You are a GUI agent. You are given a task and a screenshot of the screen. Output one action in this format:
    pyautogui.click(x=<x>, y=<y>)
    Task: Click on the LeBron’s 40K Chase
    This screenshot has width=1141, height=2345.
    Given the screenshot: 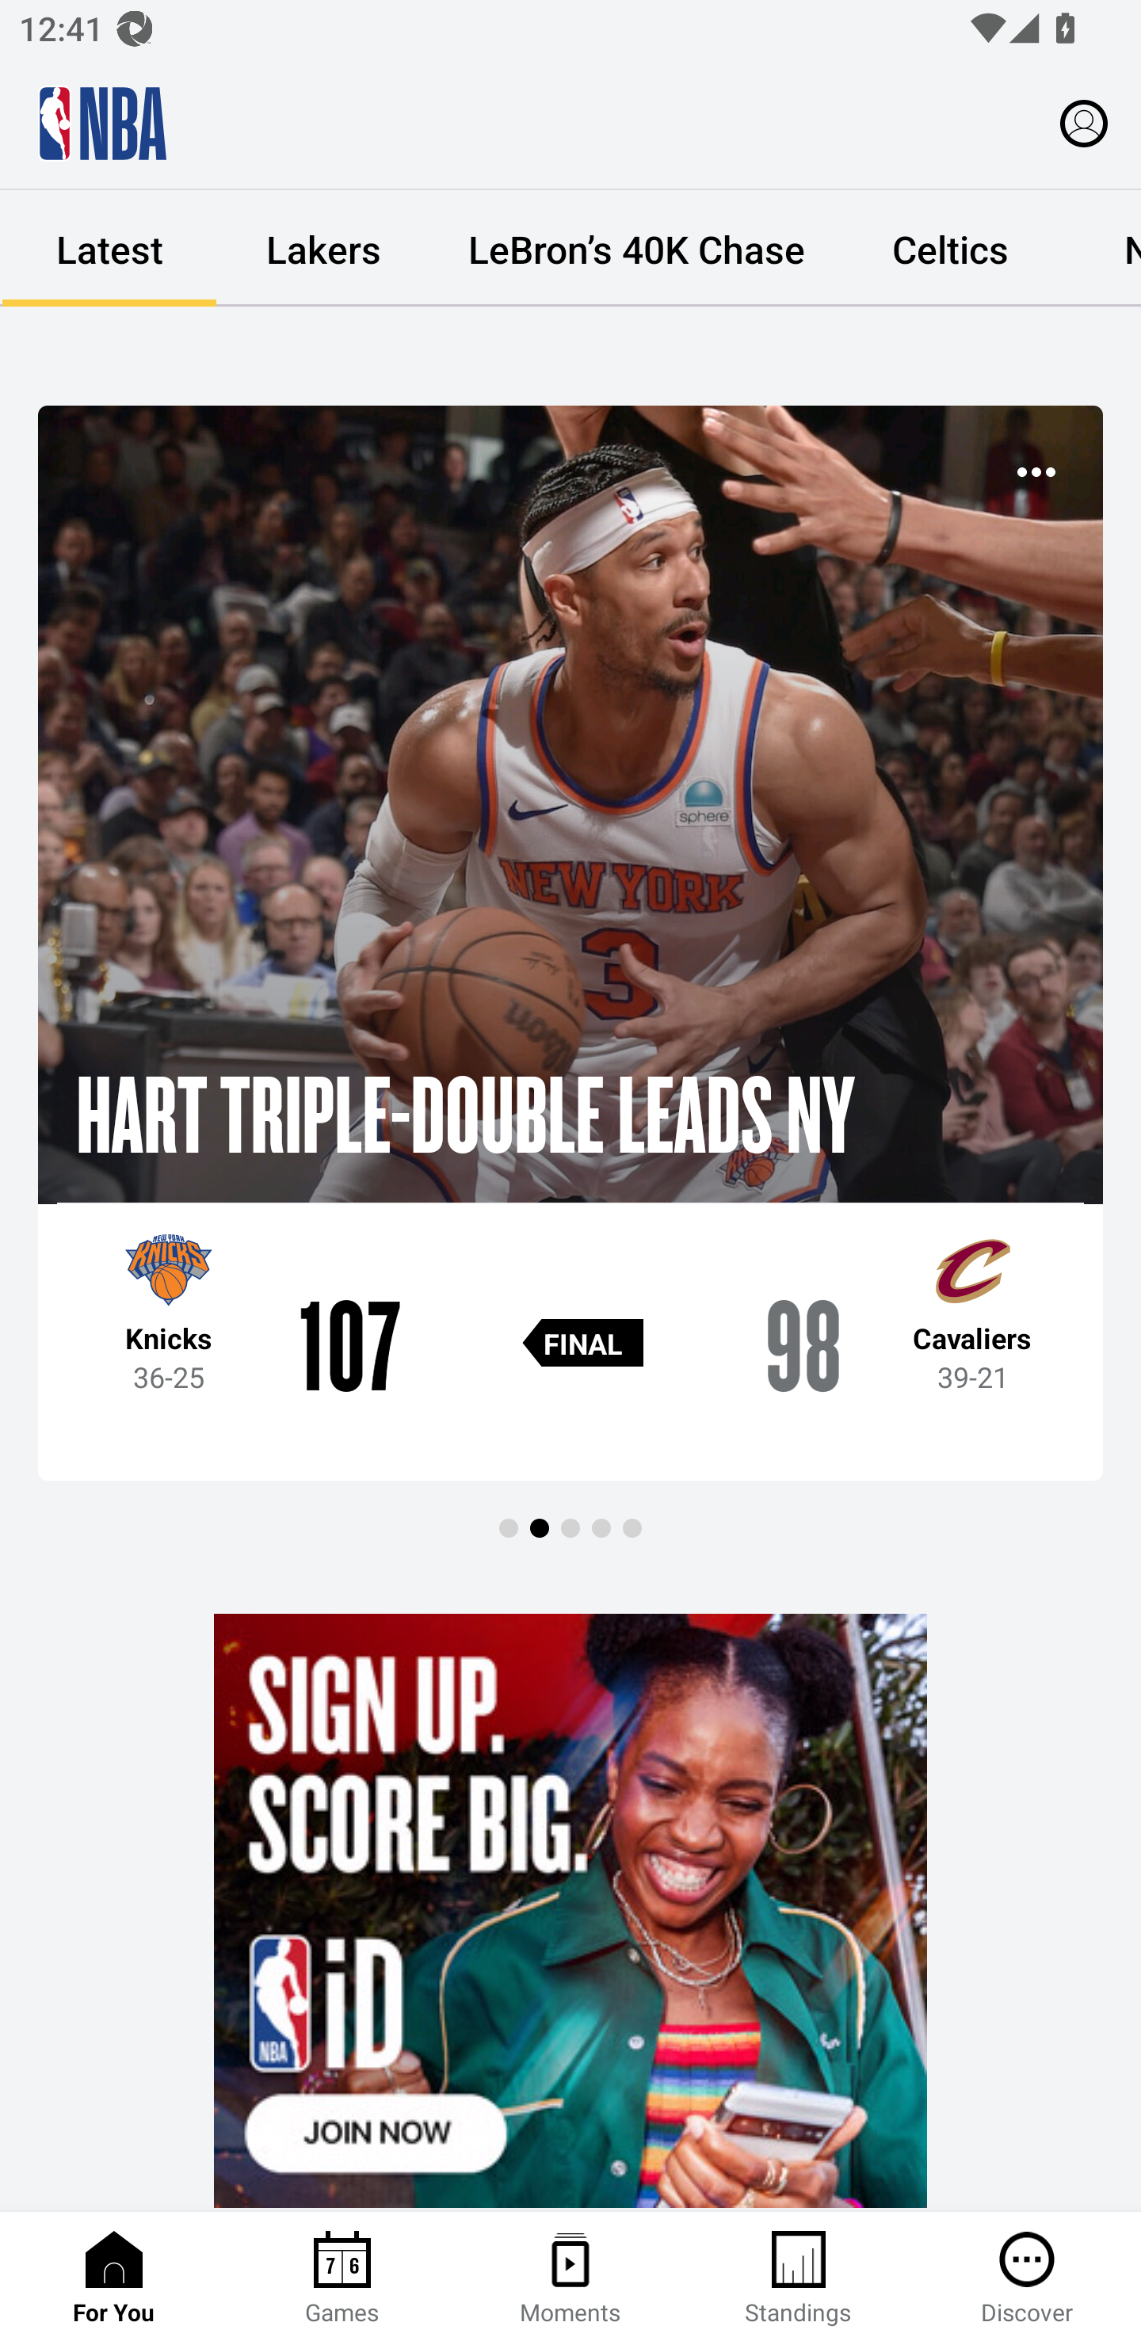 What is the action you would take?
    pyautogui.click(x=636, y=249)
    